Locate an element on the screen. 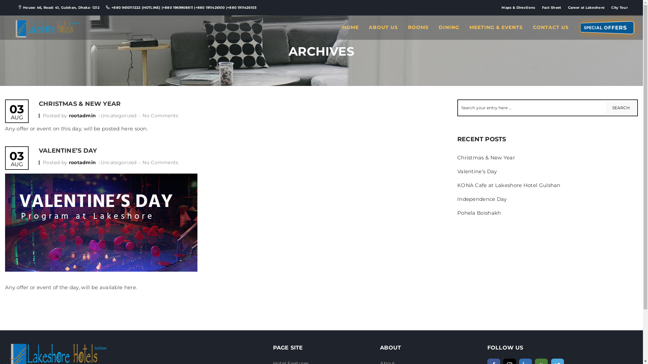 The width and height of the screenshot is (648, 364). No Comments is located at coordinates (160, 162).